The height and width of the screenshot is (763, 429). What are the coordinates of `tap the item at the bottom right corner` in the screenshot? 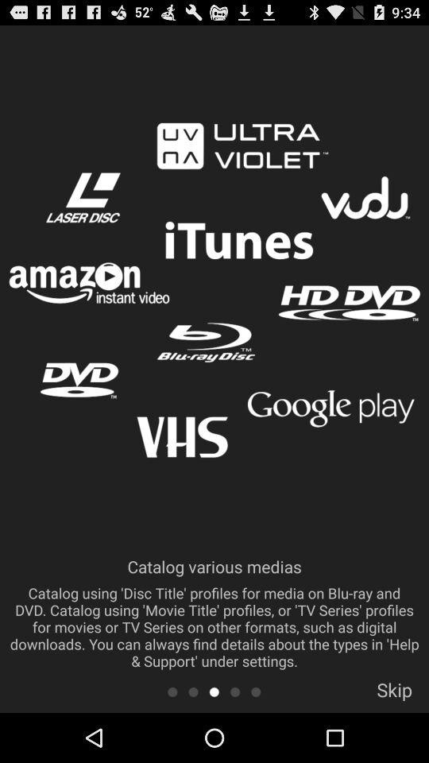 It's located at (394, 695).